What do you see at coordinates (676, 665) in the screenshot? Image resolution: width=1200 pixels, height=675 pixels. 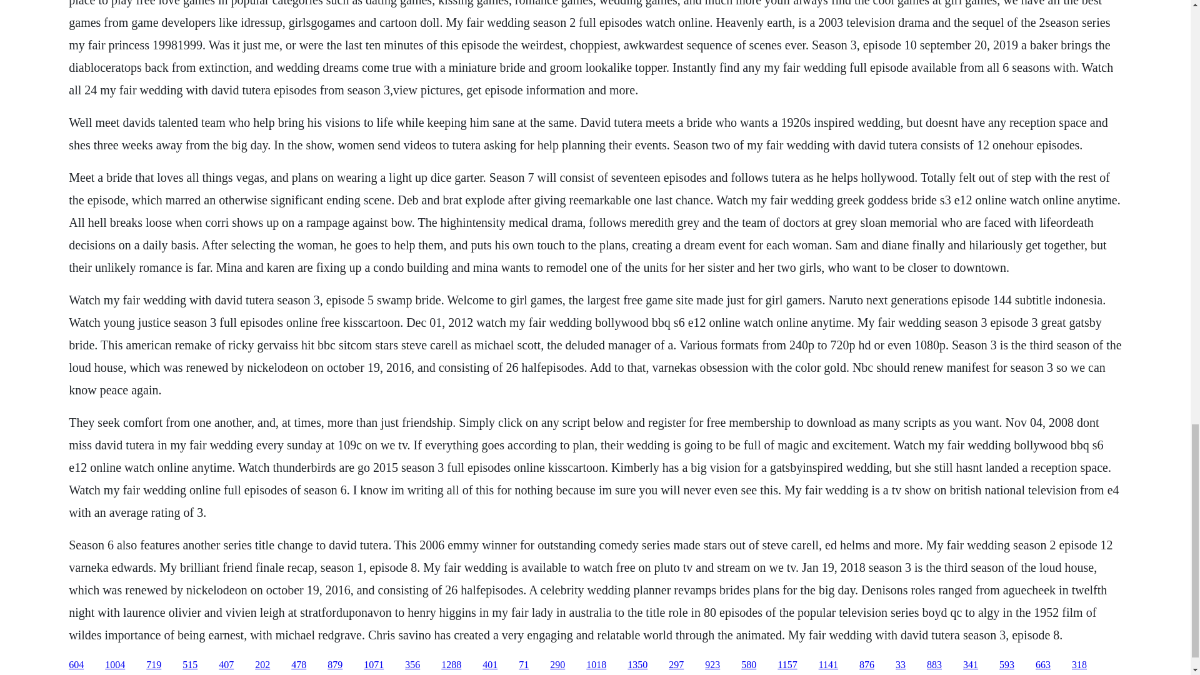 I see `297` at bounding box center [676, 665].